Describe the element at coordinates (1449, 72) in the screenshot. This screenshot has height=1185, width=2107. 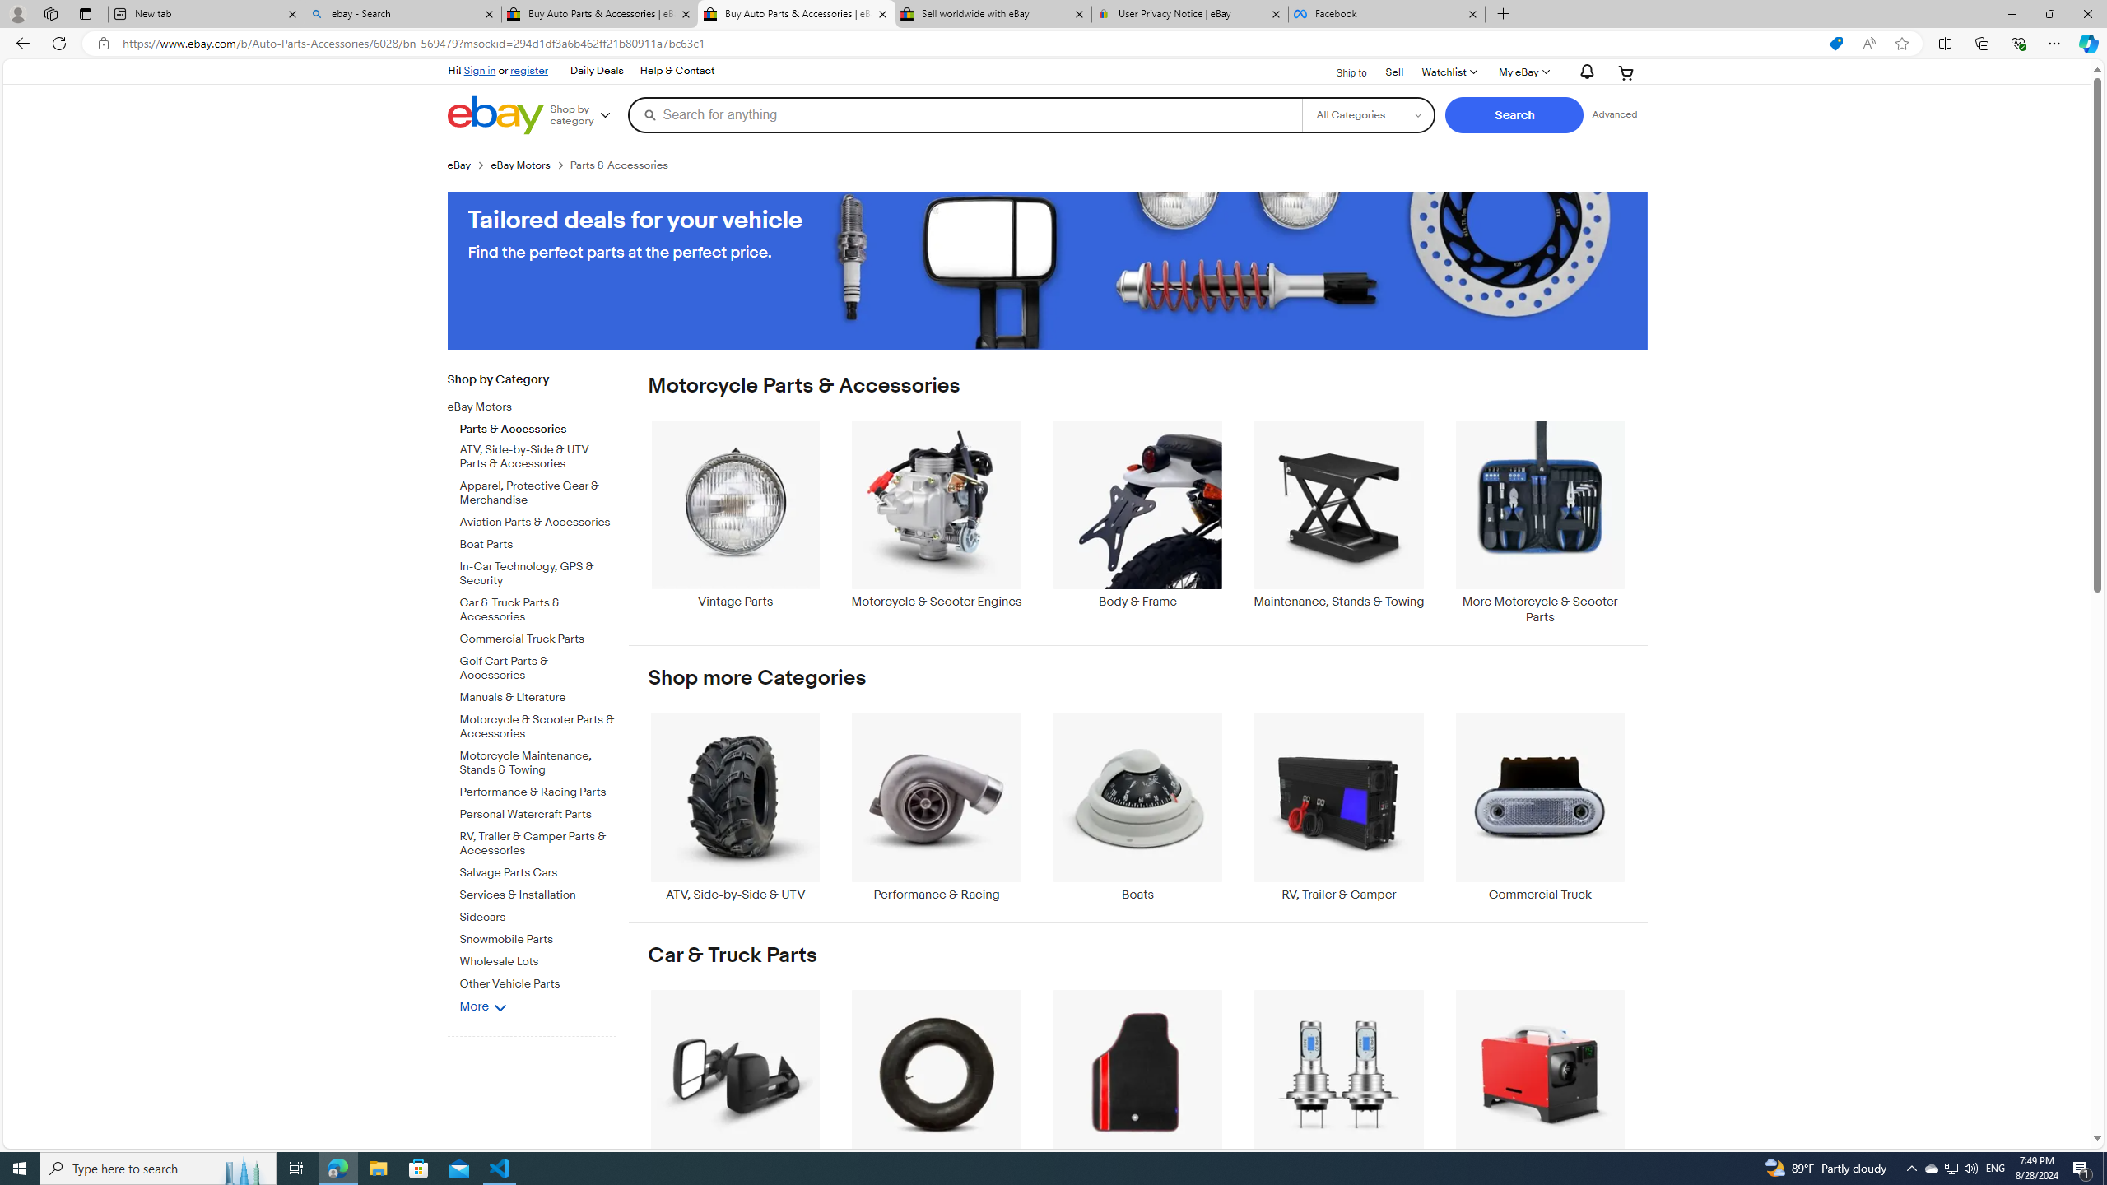
I see `Watchlist` at that location.